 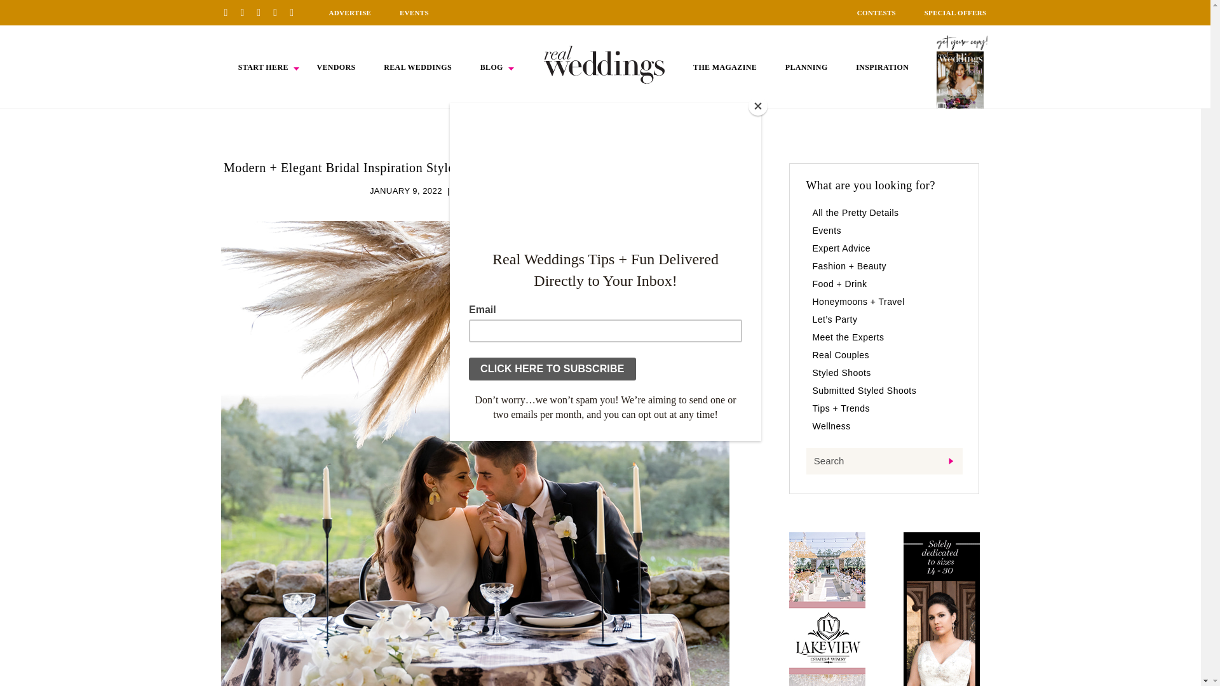 What do you see at coordinates (517, 191) in the screenshot?
I see `SUBMITTED STYLED SHOOTS` at bounding box center [517, 191].